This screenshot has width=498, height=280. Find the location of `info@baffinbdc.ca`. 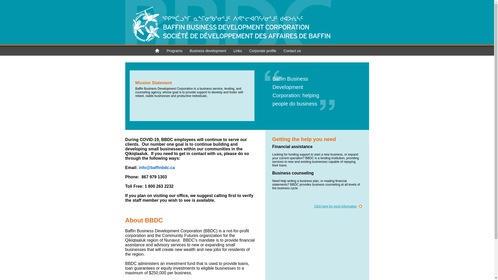

info@baffinbdc.ca is located at coordinates (157, 167).